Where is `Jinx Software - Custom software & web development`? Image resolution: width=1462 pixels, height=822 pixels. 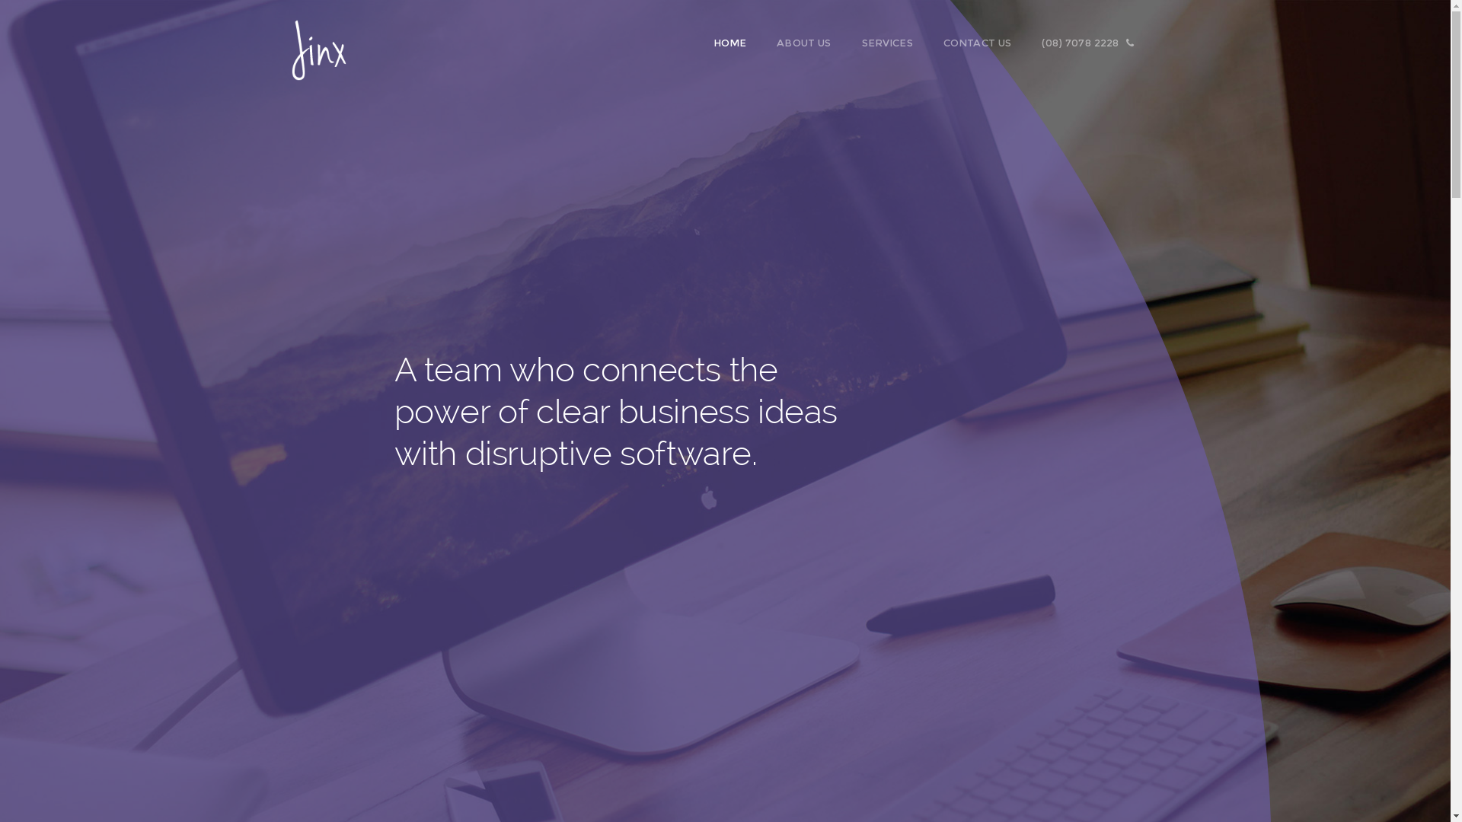
Jinx Software - Custom software & web development is located at coordinates (318, 42).